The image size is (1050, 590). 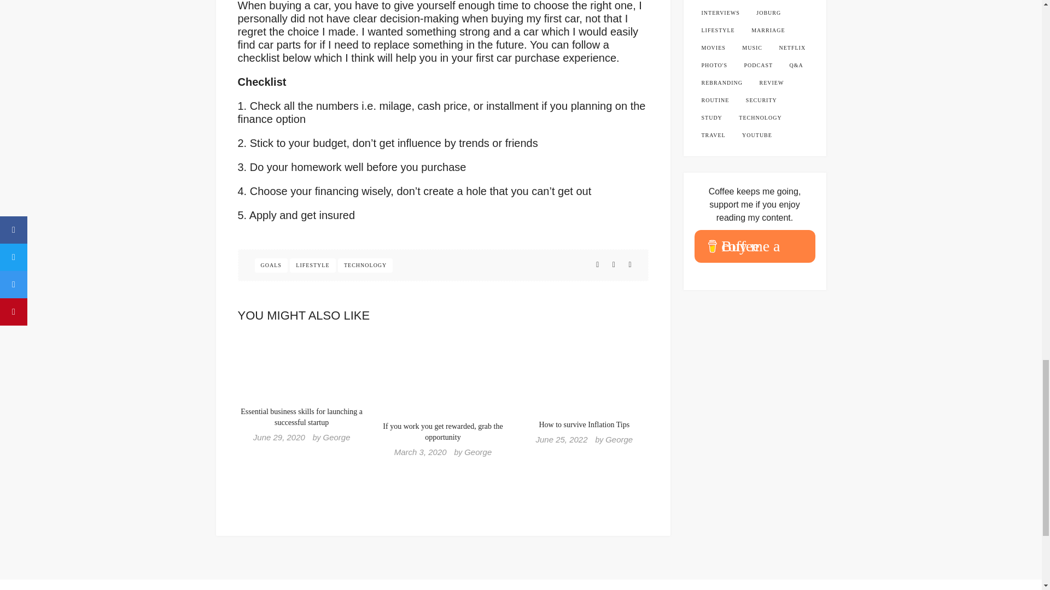 What do you see at coordinates (271, 265) in the screenshot?
I see `GOALS` at bounding box center [271, 265].